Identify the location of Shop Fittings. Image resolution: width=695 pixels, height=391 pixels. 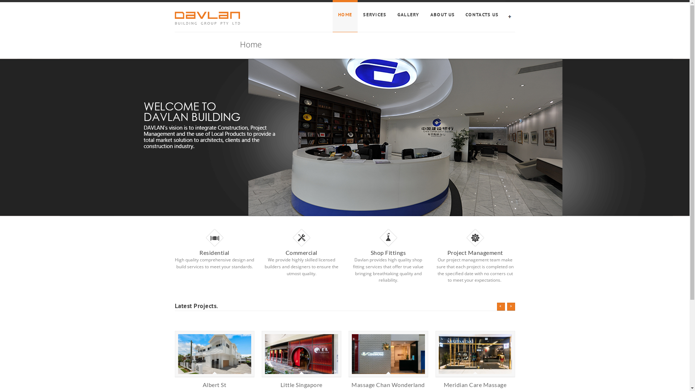
(388, 253).